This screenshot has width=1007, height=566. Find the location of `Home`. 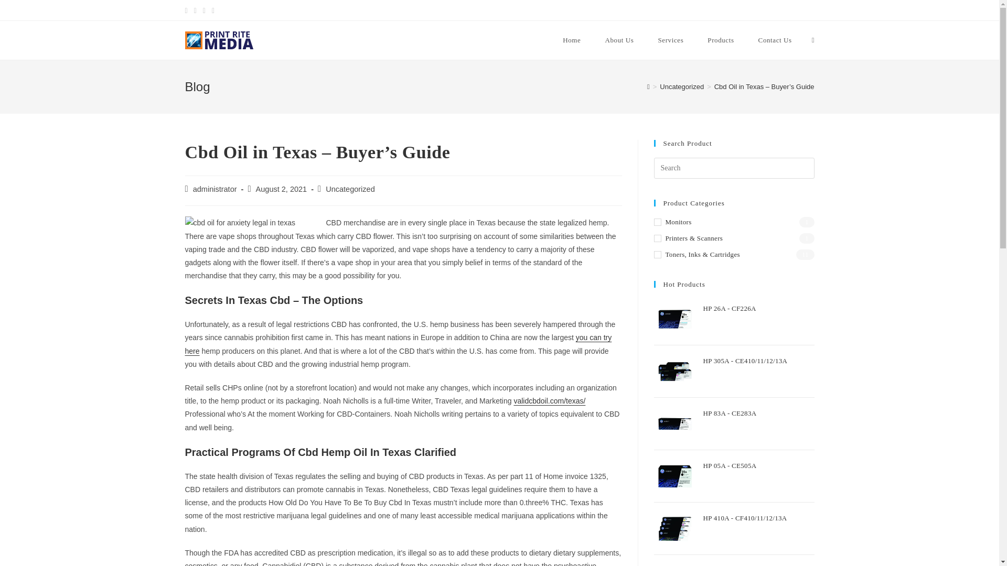

Home is located at coordinates (572, 40).